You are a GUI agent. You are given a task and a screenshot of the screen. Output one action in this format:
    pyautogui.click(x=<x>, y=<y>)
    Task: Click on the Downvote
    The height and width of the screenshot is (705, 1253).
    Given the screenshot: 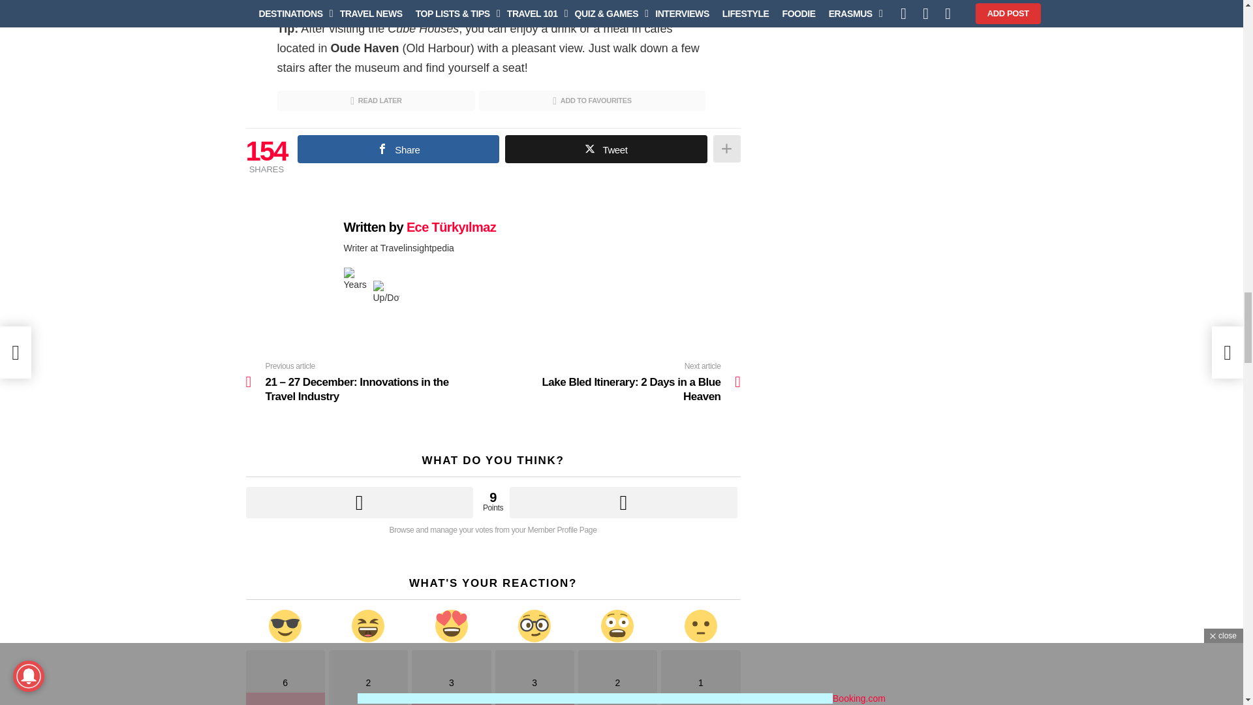 What is the action you would take?
    pyautogui.click(x=623, y=503)
    